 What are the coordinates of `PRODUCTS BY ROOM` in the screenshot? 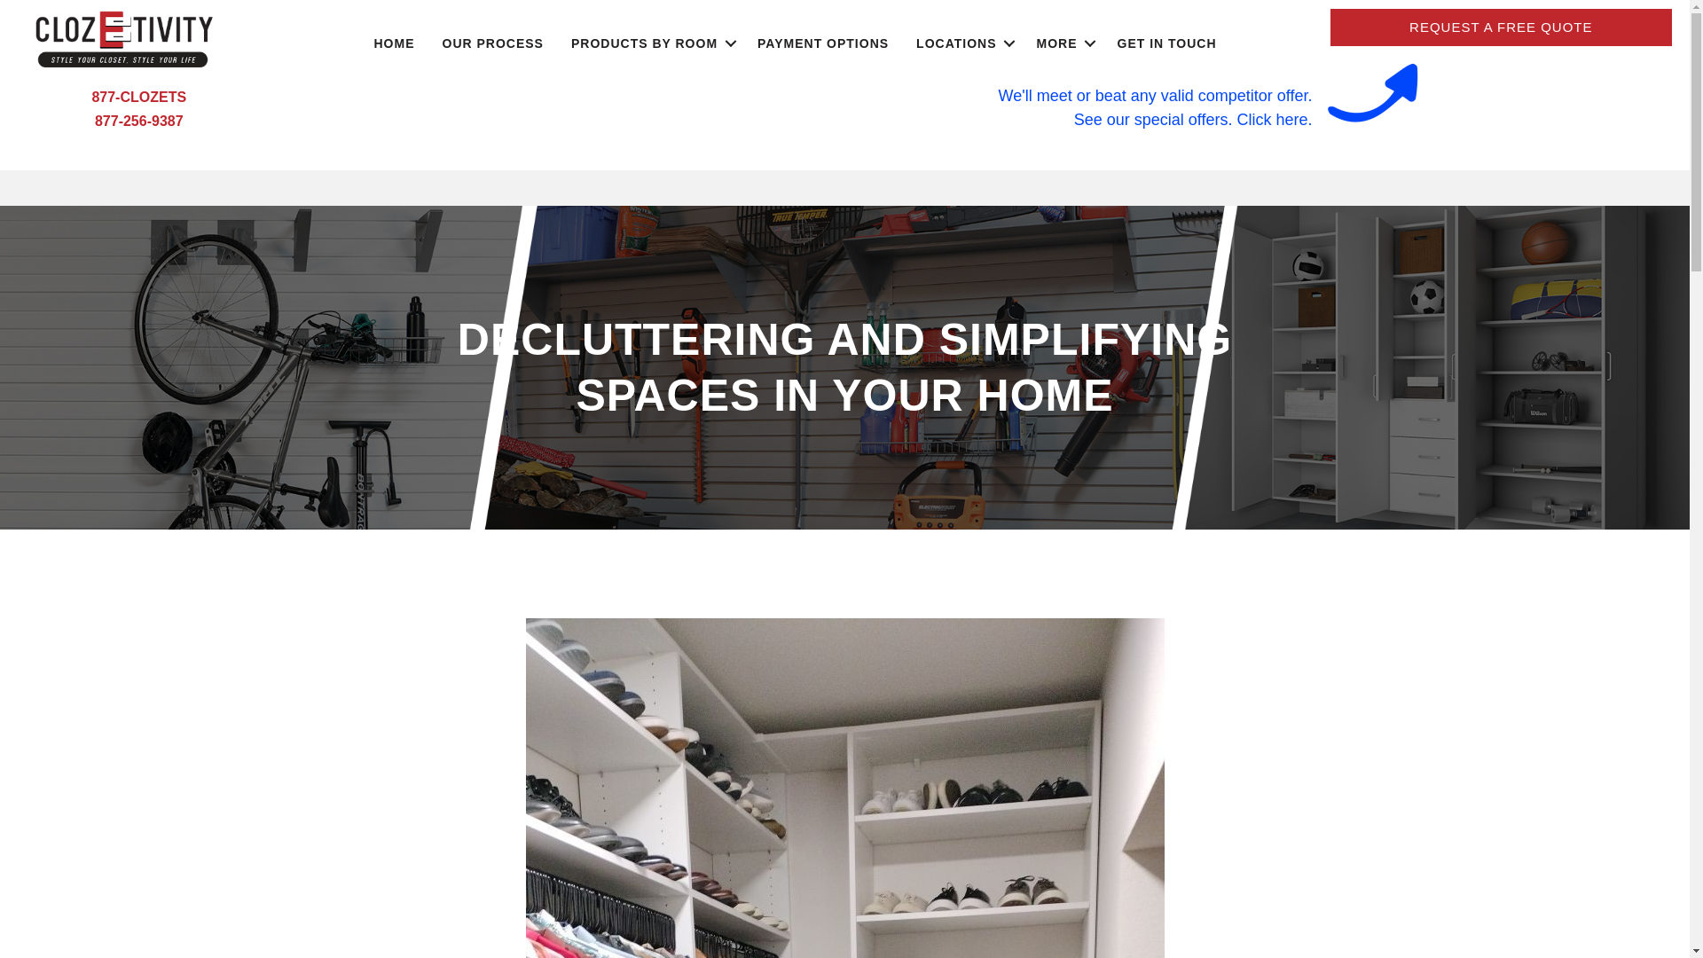 It's located at (650, 43).